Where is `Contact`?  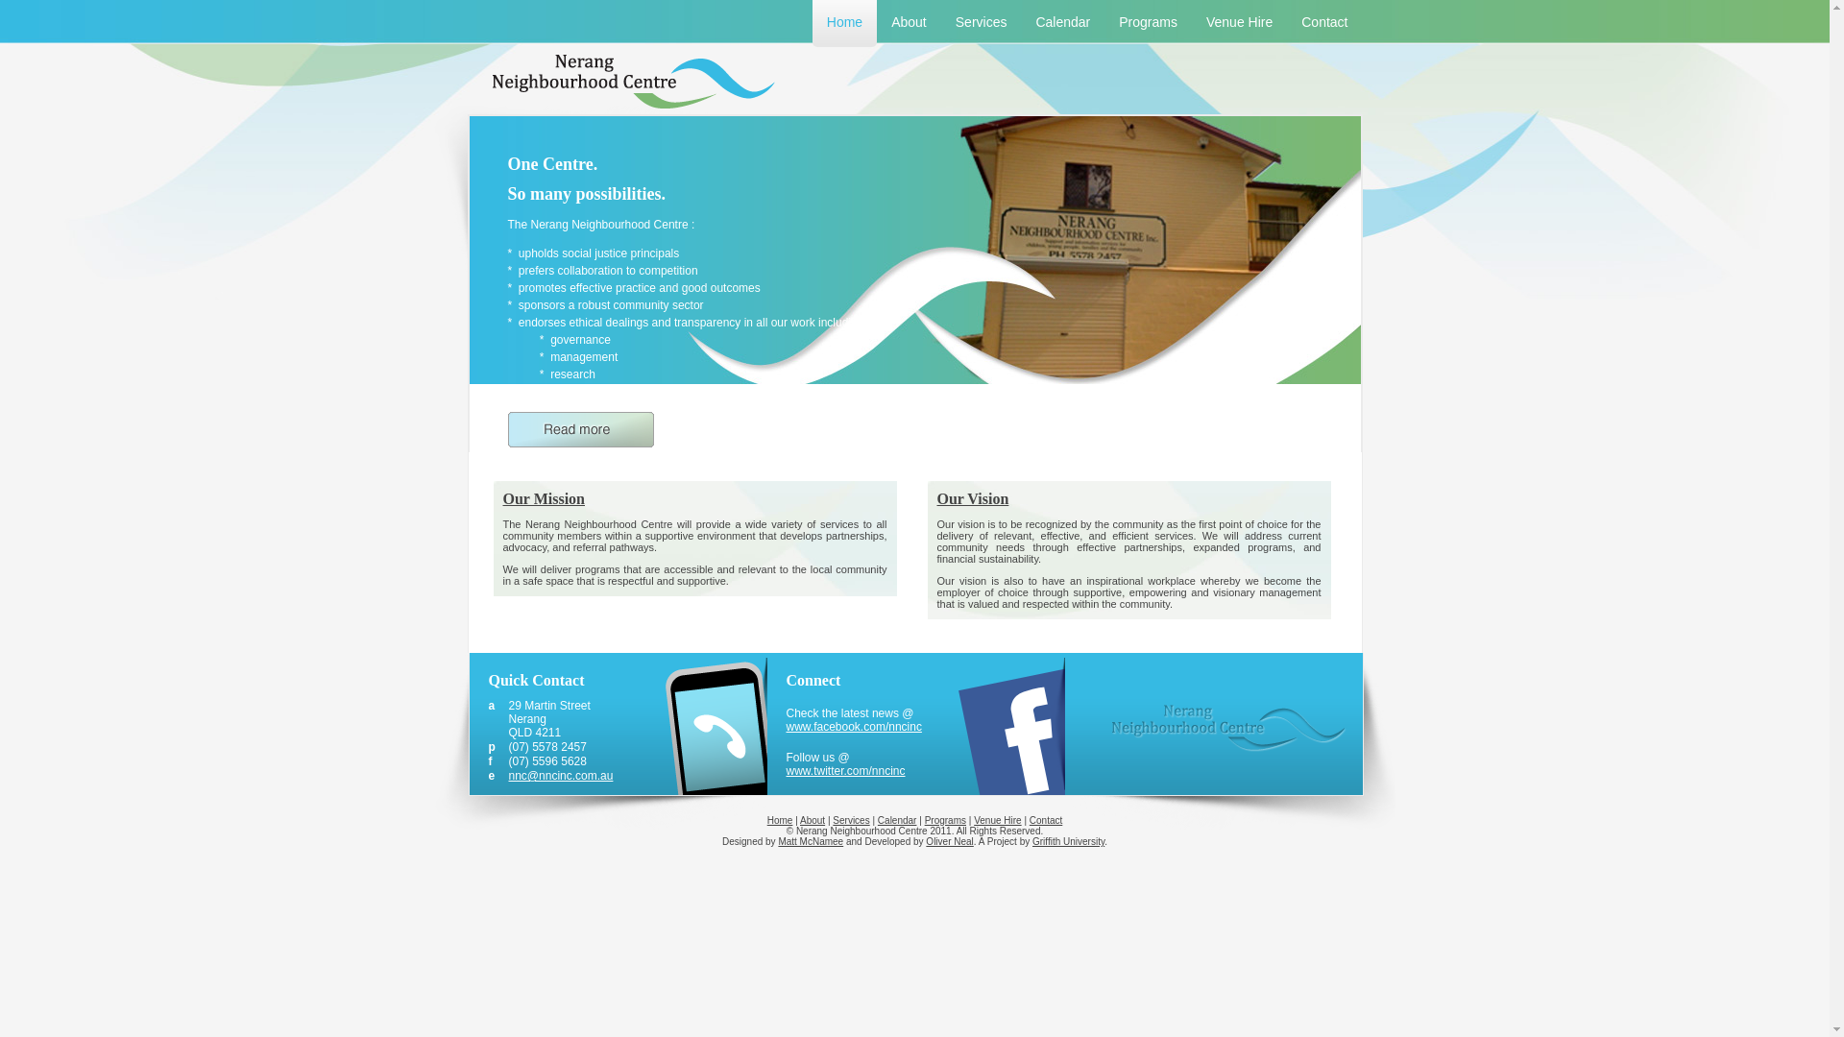 Contact is located at coordinates (1324, 23).